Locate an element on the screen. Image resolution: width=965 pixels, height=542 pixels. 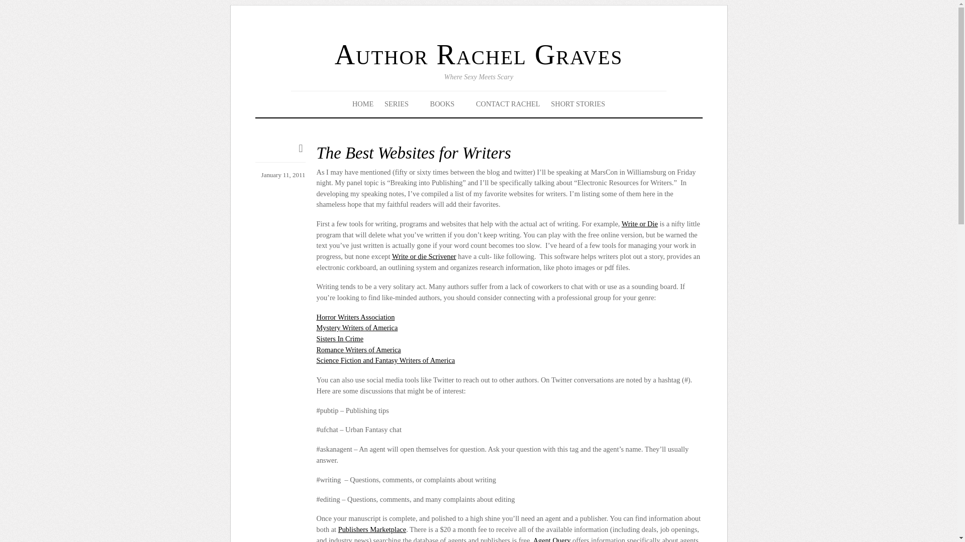
Mystery Writers of America is located at coordinates (357, 327).